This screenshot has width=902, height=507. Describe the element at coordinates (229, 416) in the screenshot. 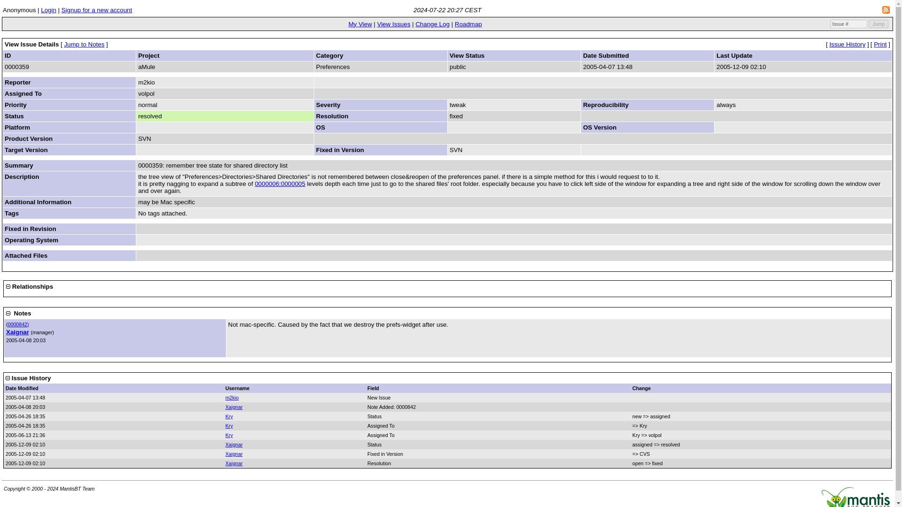

I see `Kry` at that location.